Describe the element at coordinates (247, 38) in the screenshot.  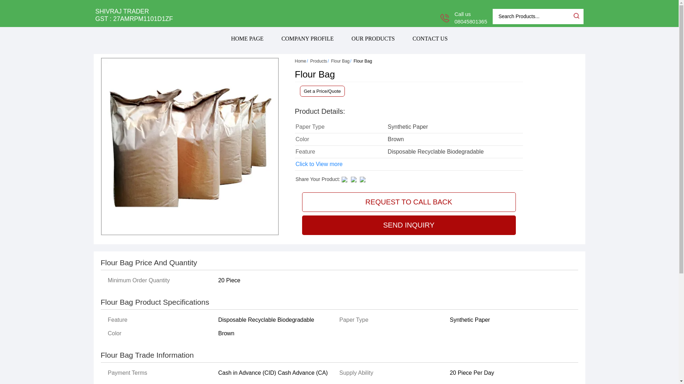
I see `HOME PAGE` at that location.